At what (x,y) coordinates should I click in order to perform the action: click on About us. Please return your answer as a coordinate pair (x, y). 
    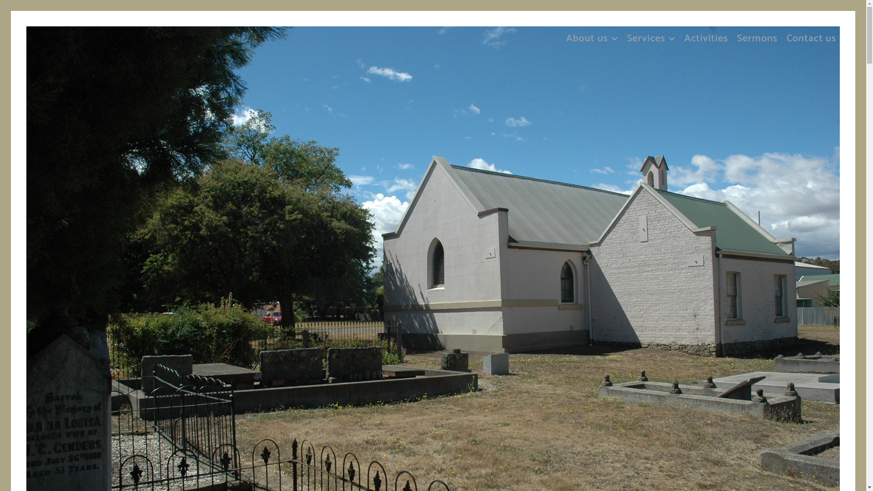
    Looking at the image, I should click on (592, 36).